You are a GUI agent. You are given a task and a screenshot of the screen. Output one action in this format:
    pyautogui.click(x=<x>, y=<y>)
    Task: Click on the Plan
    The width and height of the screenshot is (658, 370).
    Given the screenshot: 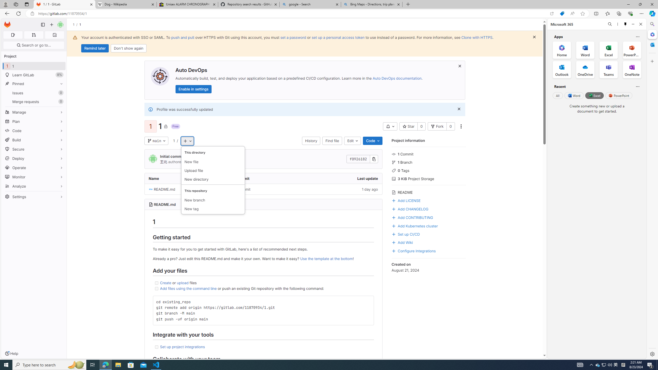 What is the action you would take?
    pyautogui.click(x=34, y=121)
    